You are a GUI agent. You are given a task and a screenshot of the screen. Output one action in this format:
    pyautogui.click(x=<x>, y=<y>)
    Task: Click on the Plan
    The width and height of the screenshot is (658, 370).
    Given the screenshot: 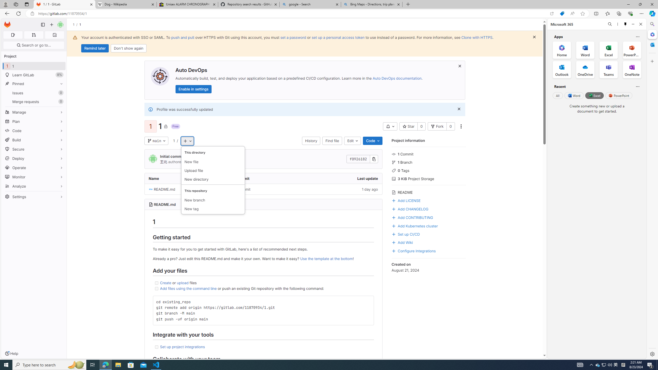 What is the action you would take?
    pyautogui.click(x=34, y=121)
    